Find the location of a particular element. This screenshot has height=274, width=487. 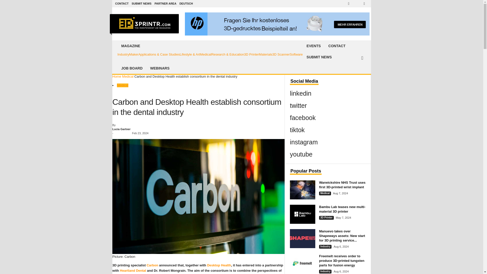

View all posts in Medical is located at coordinates (128, 76).